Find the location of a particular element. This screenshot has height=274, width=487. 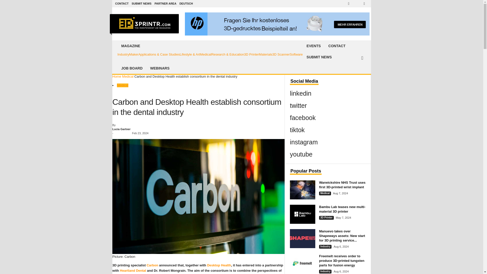

View all posts in Medical is located at coordinates (128, 76).